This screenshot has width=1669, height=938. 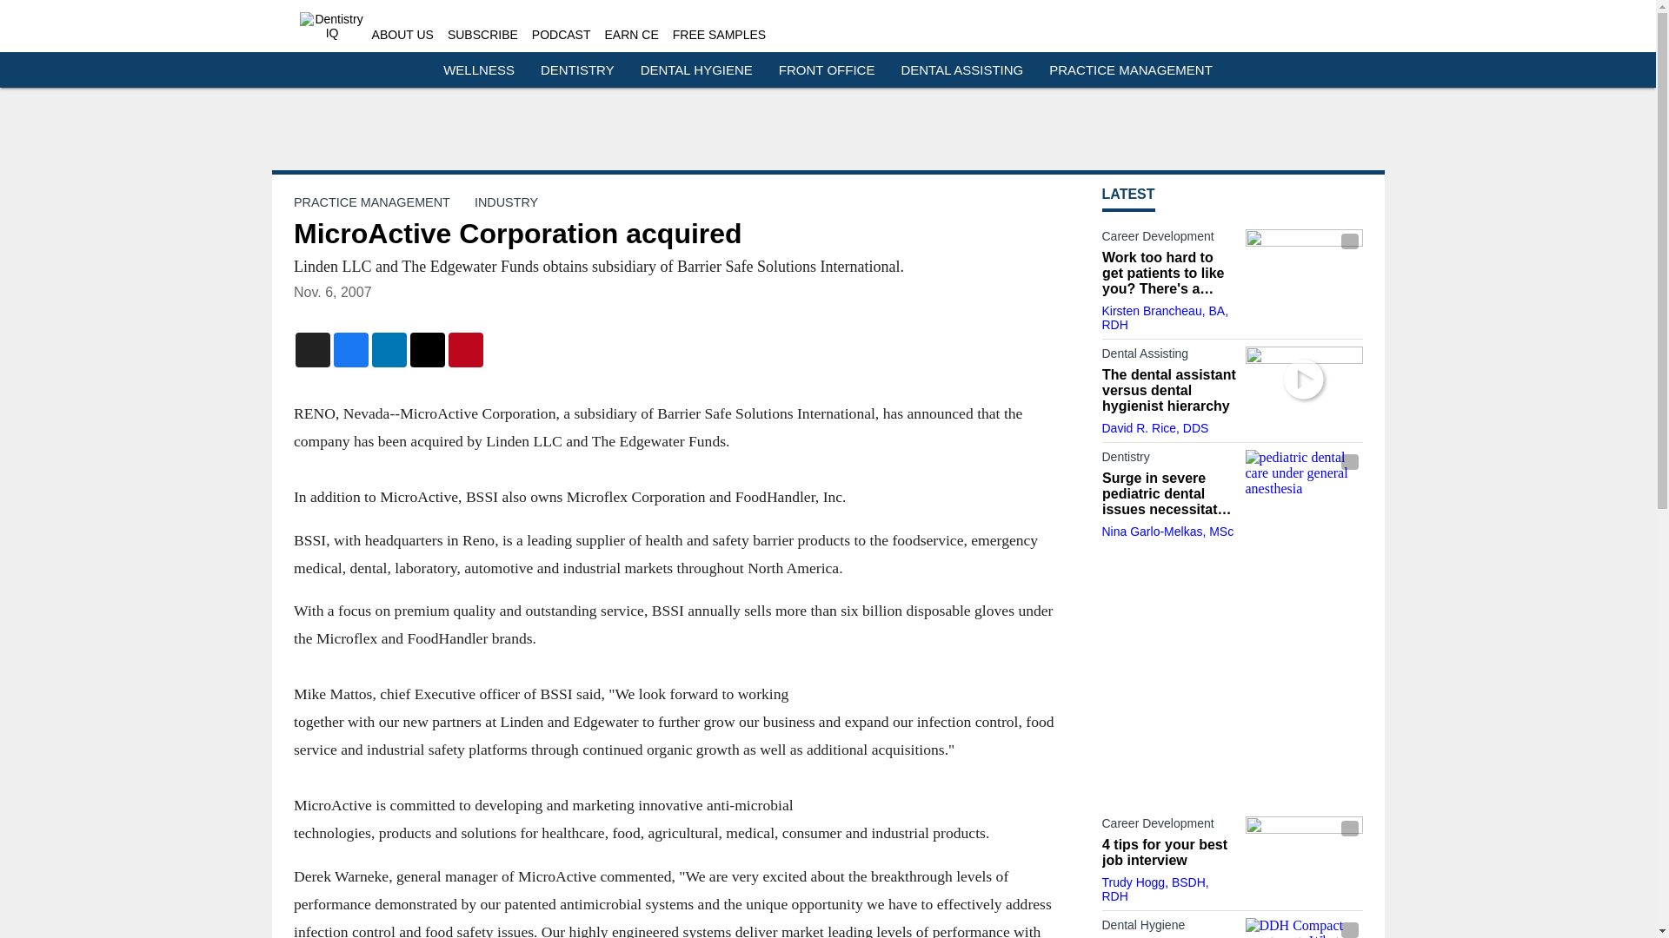 What do you see at coordinates (1154, 427) in the screenshot?
I see `David R. Rice, DDS` at bounding box center [1154, 427].